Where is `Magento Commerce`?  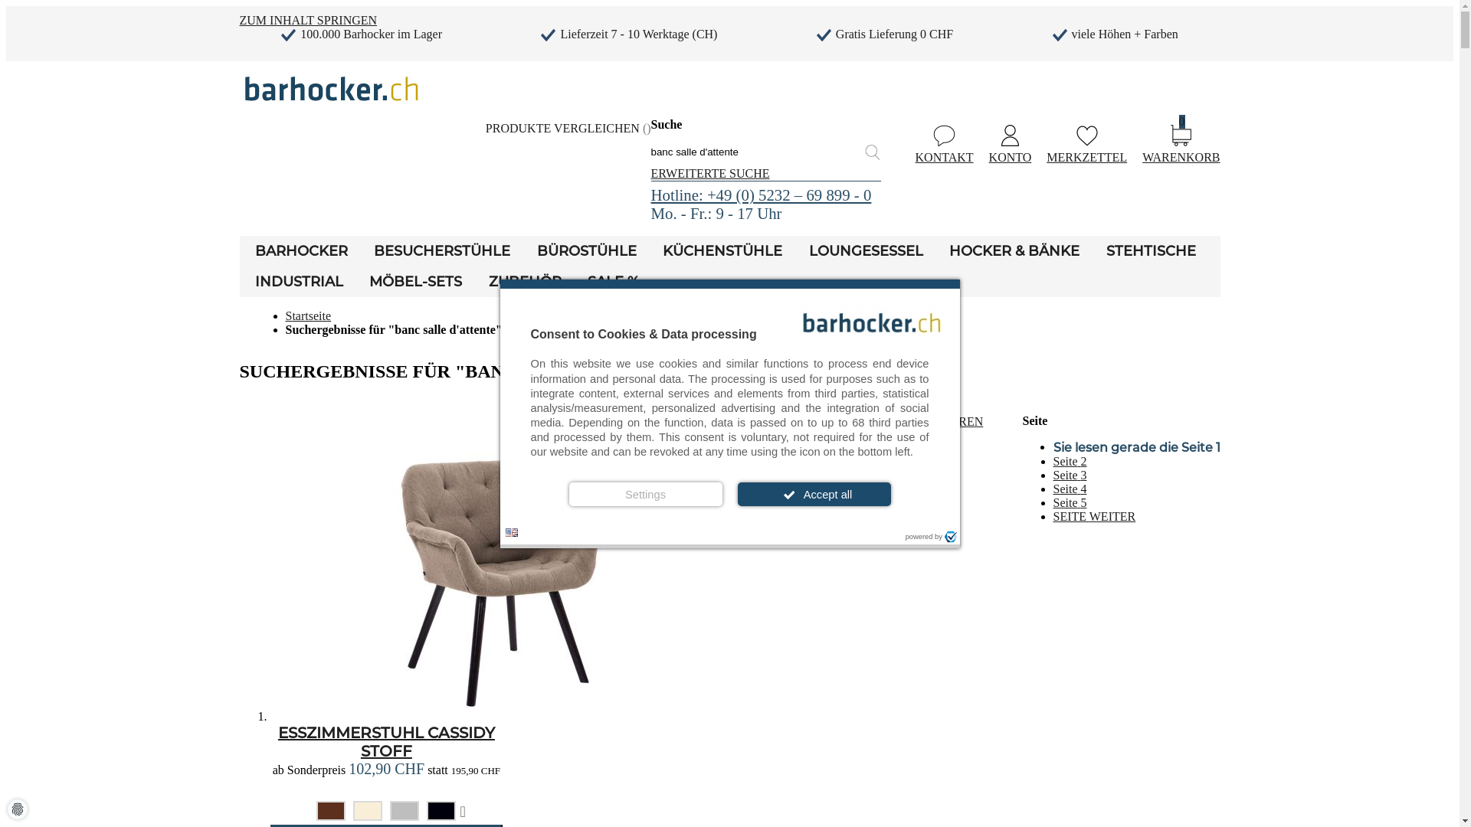
Magento Commerce is located at coordinates (331, 109).